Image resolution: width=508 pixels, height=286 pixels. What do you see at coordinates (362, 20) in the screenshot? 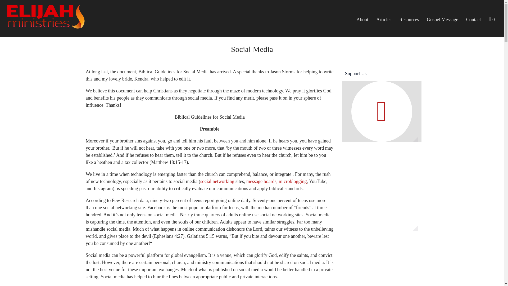
I see `About` at bounding box center [362, 20].